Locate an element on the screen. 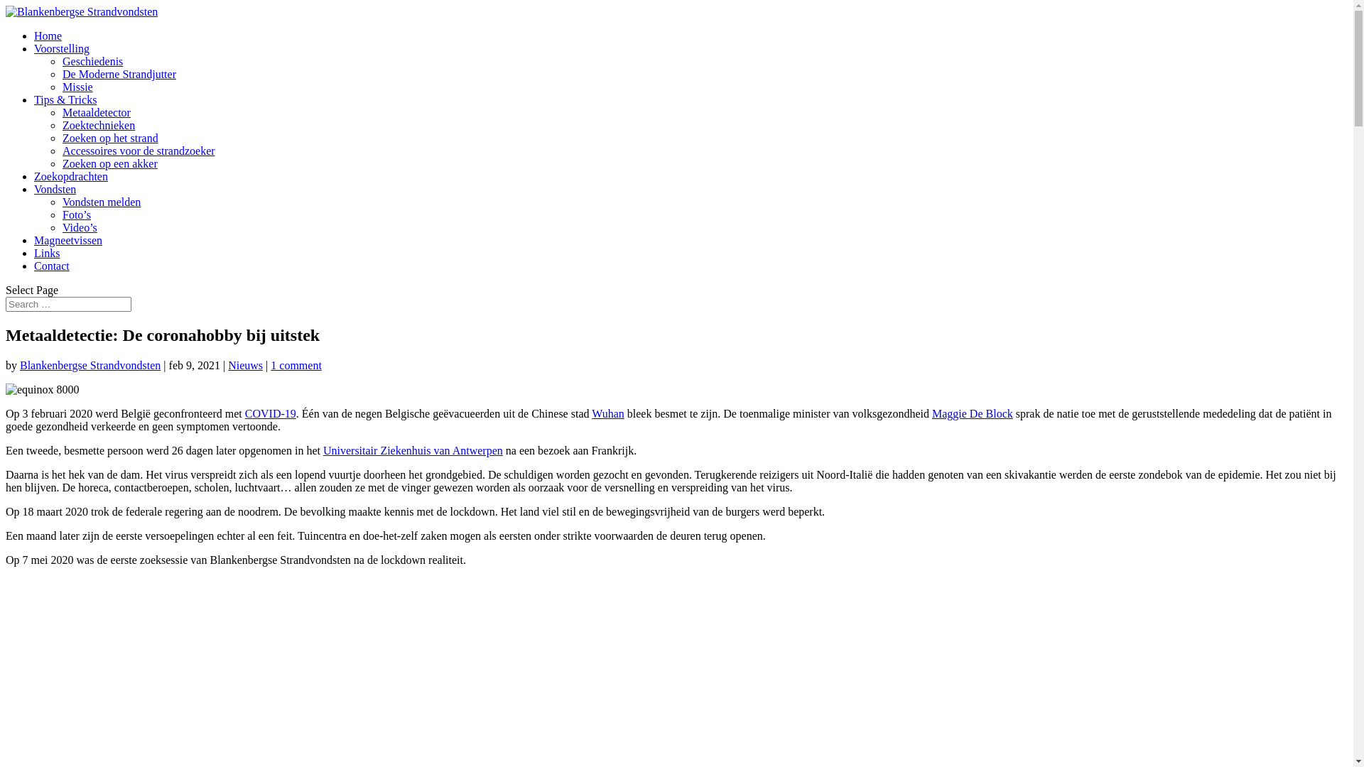 This screenshot has width=1364, height=767. Links is located at coordinates (47, 253).